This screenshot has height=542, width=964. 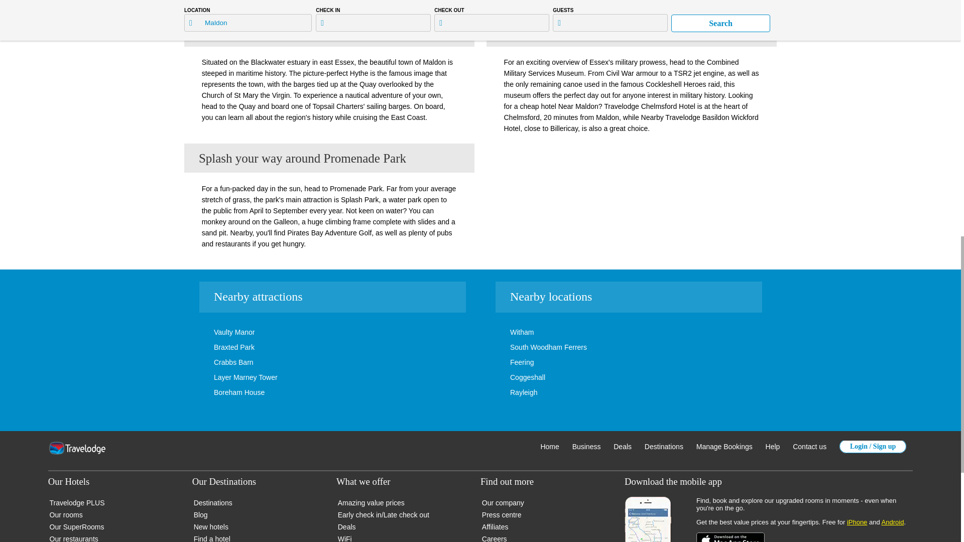 I want to click on Layer Marney Tower, so click(x=230, y=377).